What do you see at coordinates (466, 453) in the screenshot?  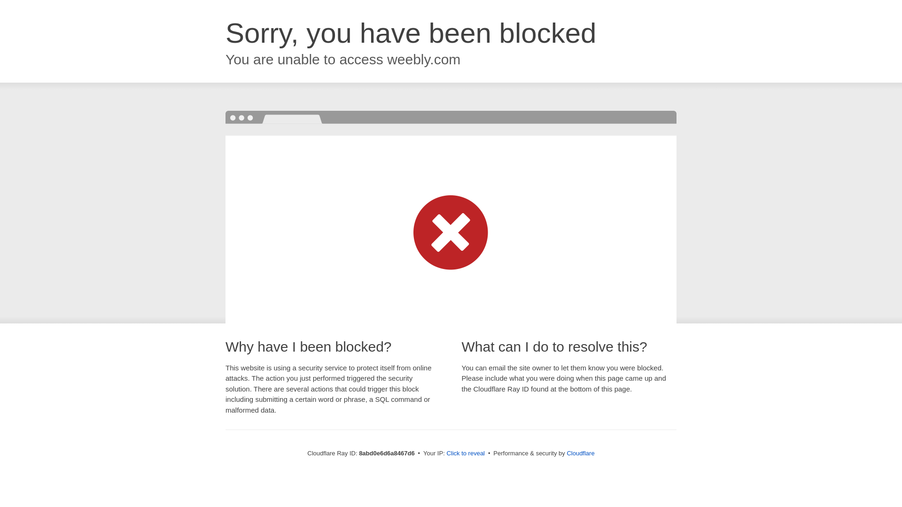 I see `Click to reveal` at bounding box center [466, 453].